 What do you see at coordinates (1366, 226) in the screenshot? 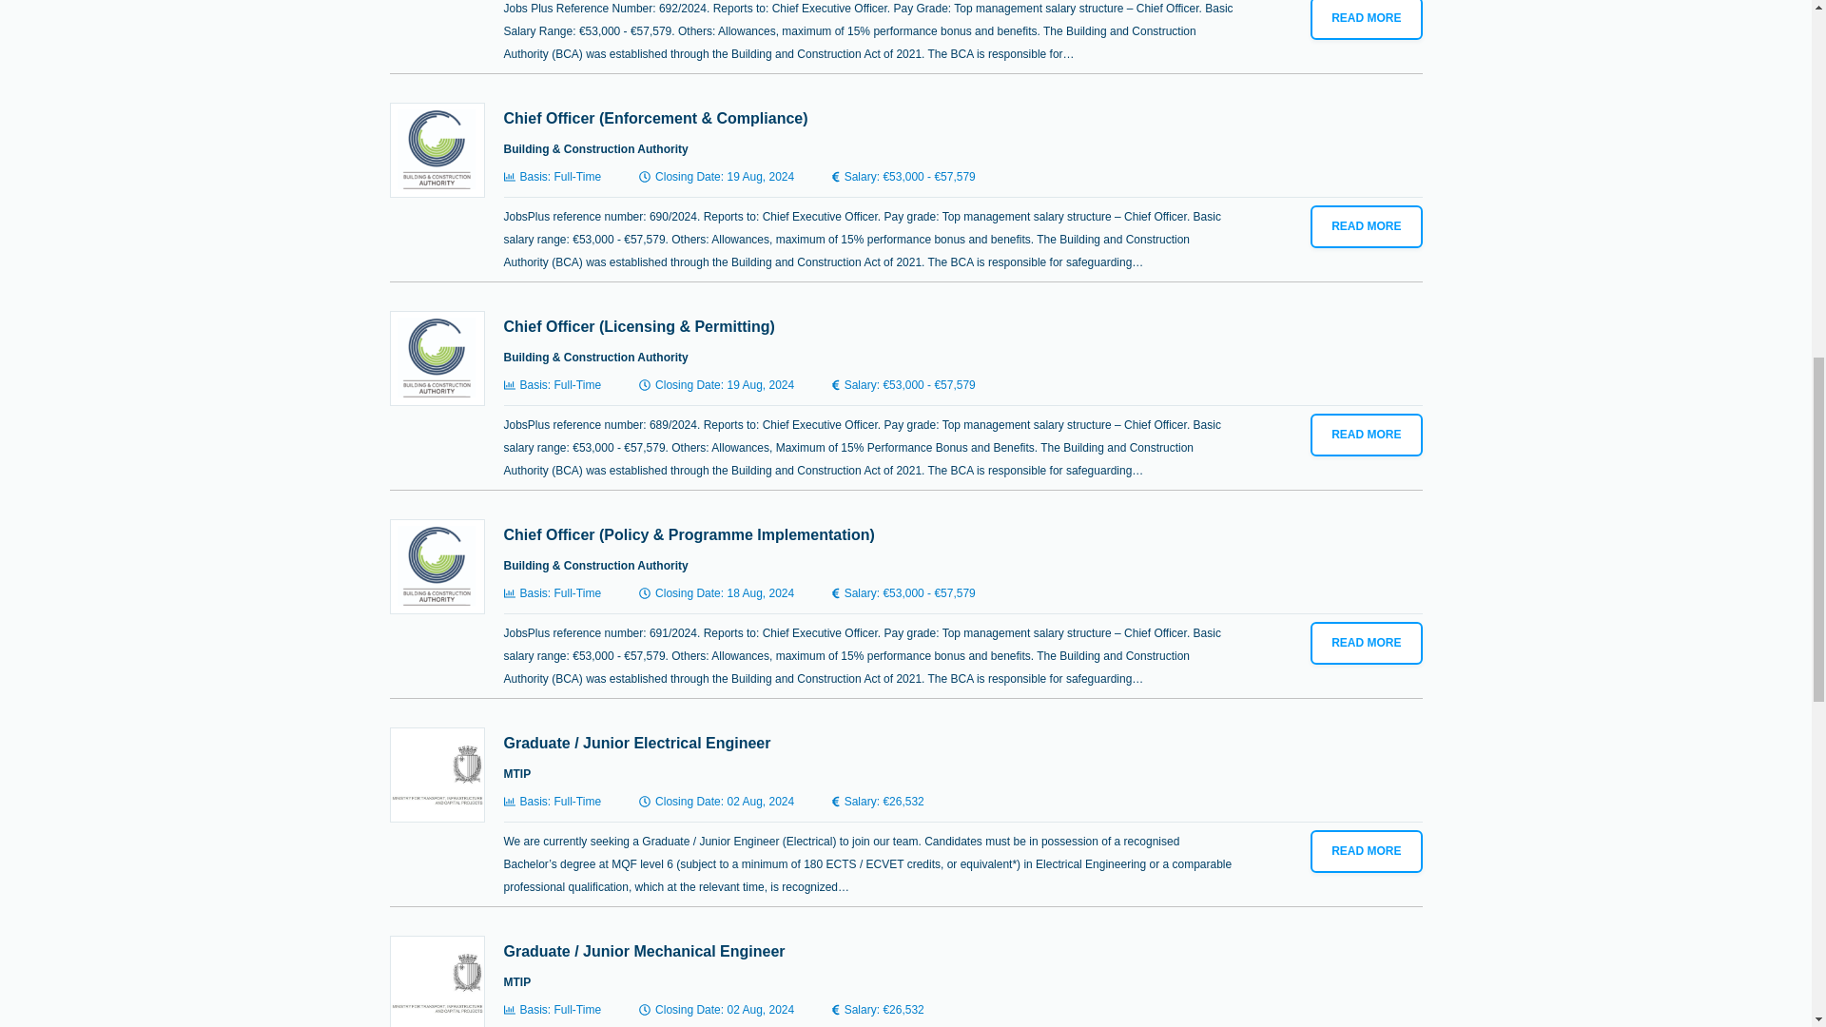
I see `READ MORE` at bounding box center [1366, 226].